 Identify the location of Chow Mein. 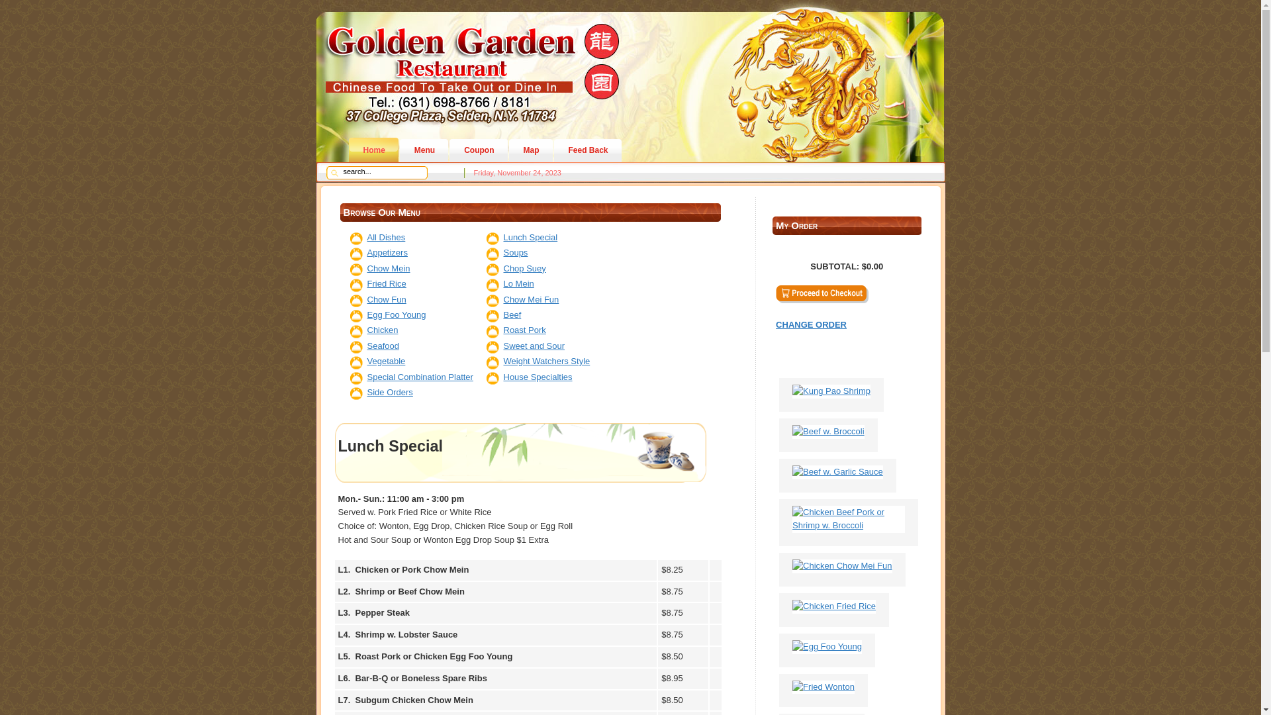
(388, 269).